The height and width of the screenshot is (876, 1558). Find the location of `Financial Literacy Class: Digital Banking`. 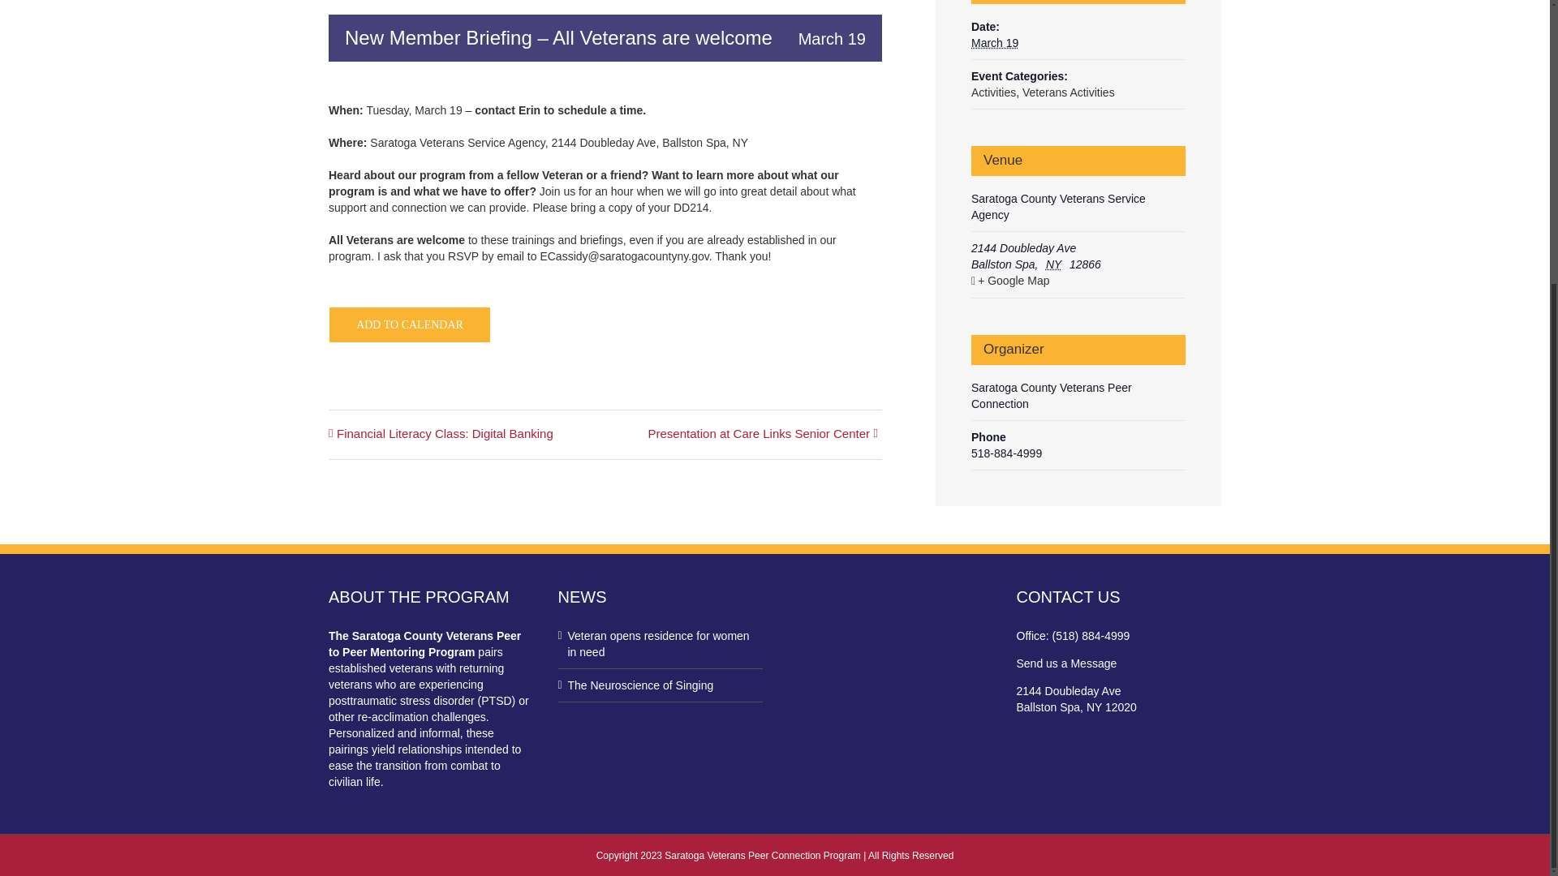

Financial Literacy Class: Digital Banking is located at coordinates (450, 435).